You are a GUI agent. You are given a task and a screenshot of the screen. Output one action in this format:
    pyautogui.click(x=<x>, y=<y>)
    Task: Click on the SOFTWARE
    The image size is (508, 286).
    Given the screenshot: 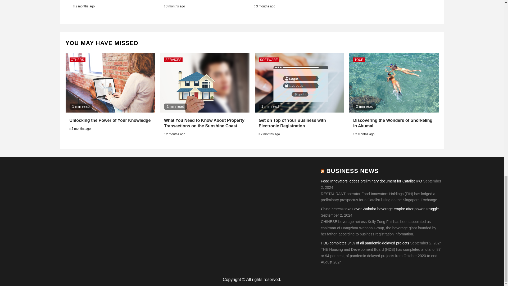 What is the action you would take?
    pyautogui.click(x=269, y=60)
    